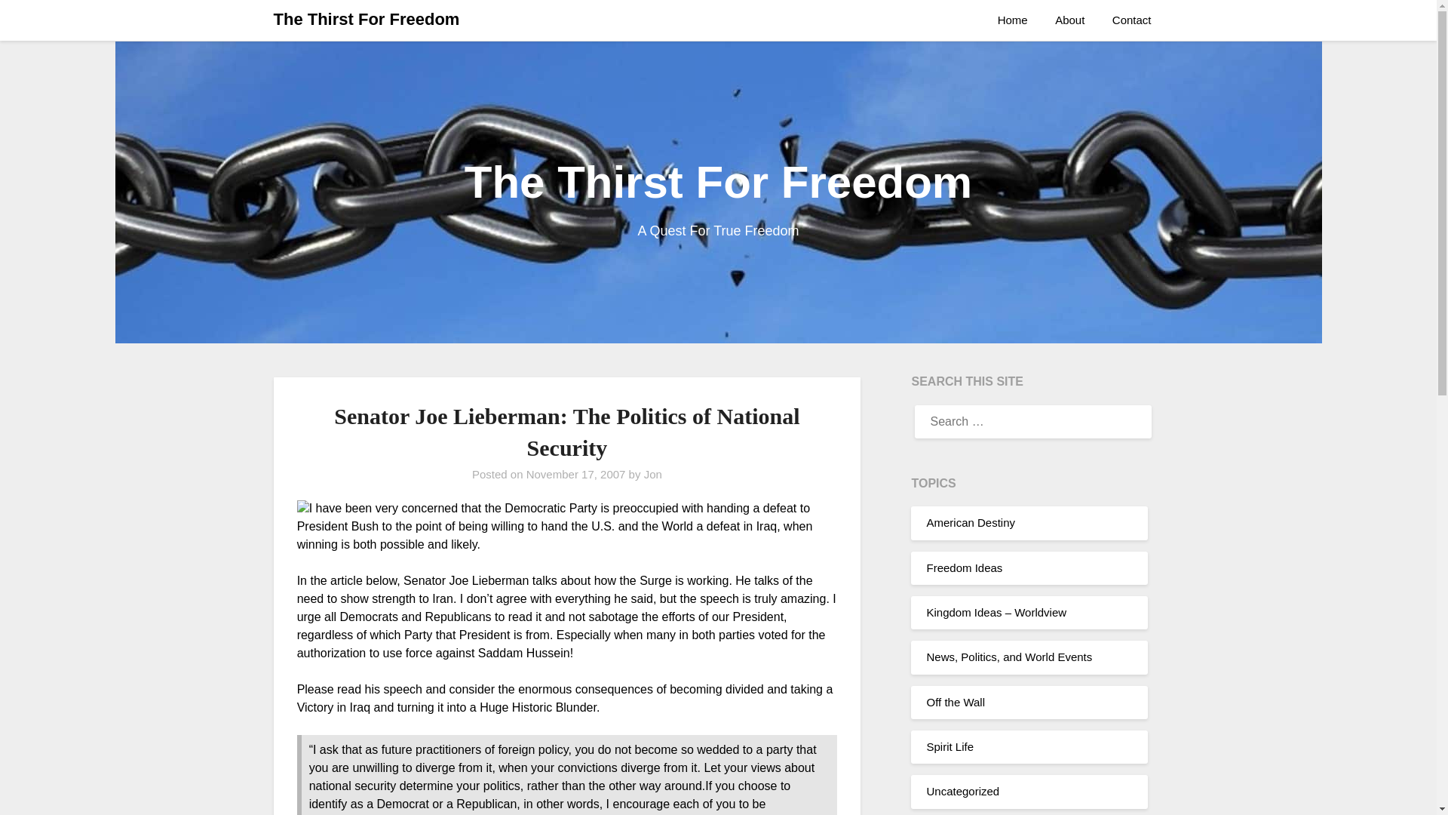 The width and height of the screenshot is (1448, 815). What do you see at coordinates (366, 20) in the screenshot?
I see `The Thirst For Freedom` at bounding box center [366, 20].